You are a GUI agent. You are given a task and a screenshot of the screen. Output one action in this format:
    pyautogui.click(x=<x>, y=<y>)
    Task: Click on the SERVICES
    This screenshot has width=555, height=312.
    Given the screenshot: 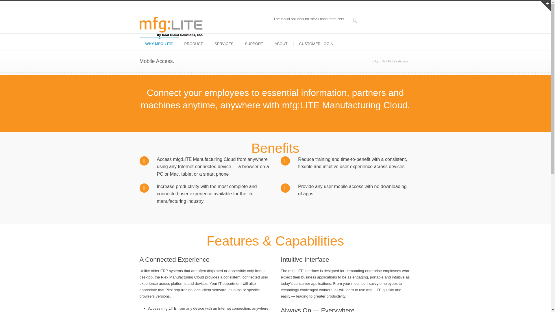 What is the action you would take?
    pyautogui.click(x=224, y=43)
    